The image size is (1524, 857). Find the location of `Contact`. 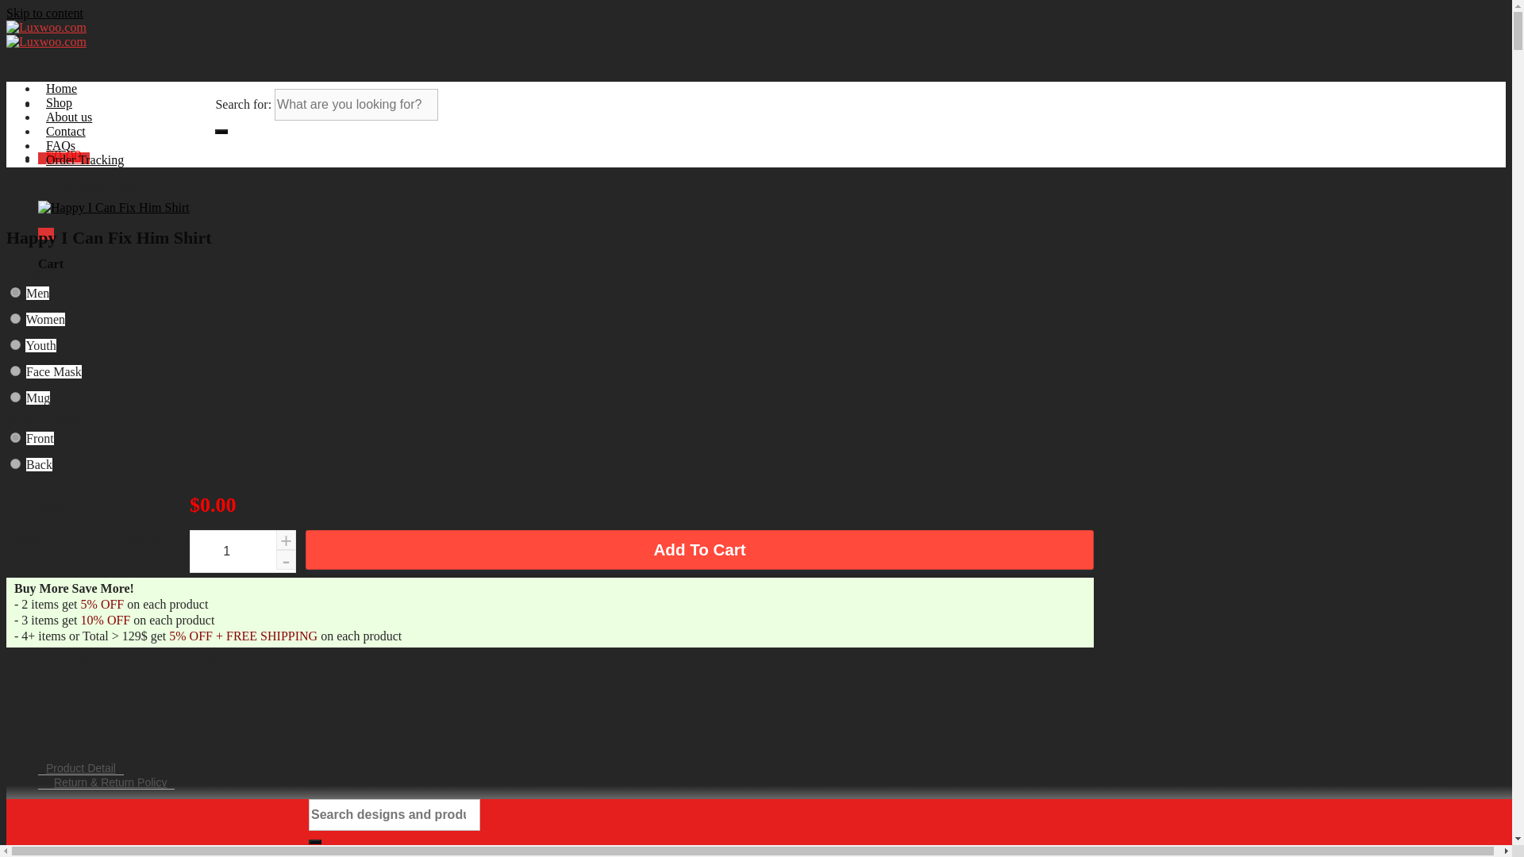

Contact is located at coordinates (65, 130).